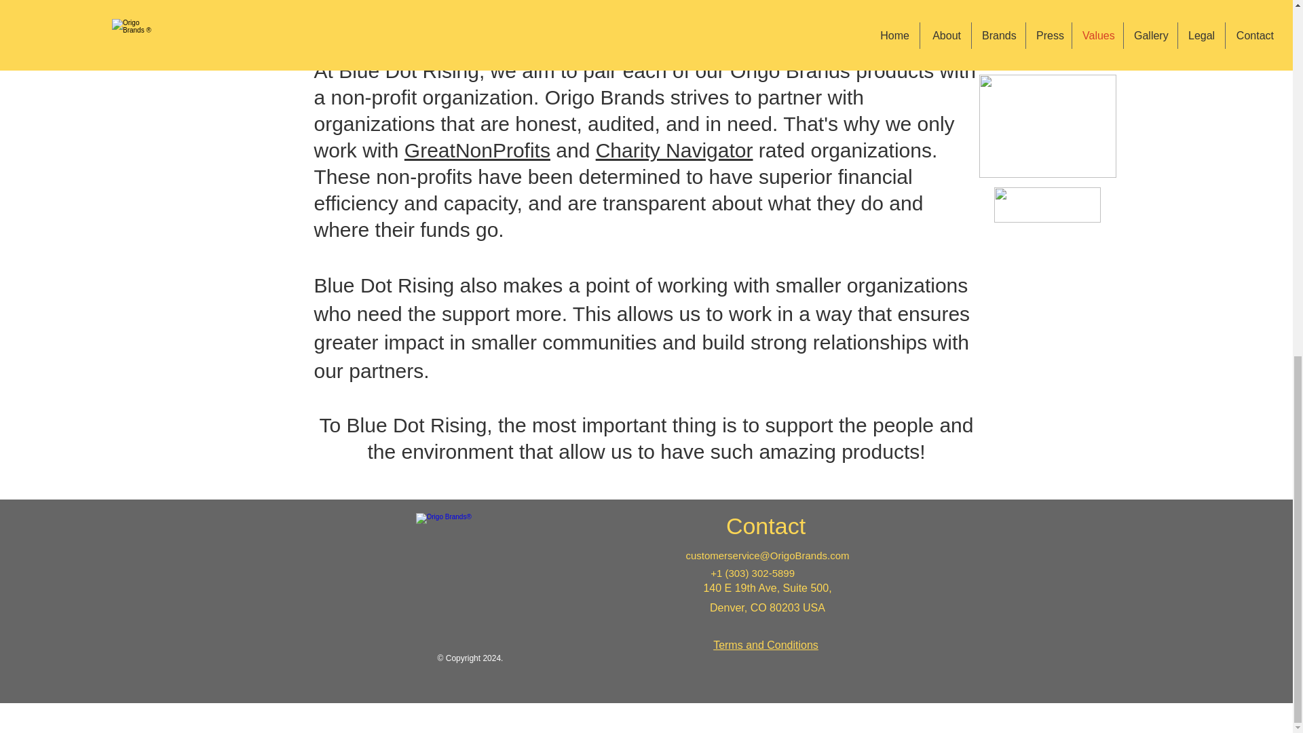 This screenshot has width=1303, height=733. What do you see at coordinates (766, 645) in the screenshot?
I see `Terms and Conditions` at bounding box center [766, 645].